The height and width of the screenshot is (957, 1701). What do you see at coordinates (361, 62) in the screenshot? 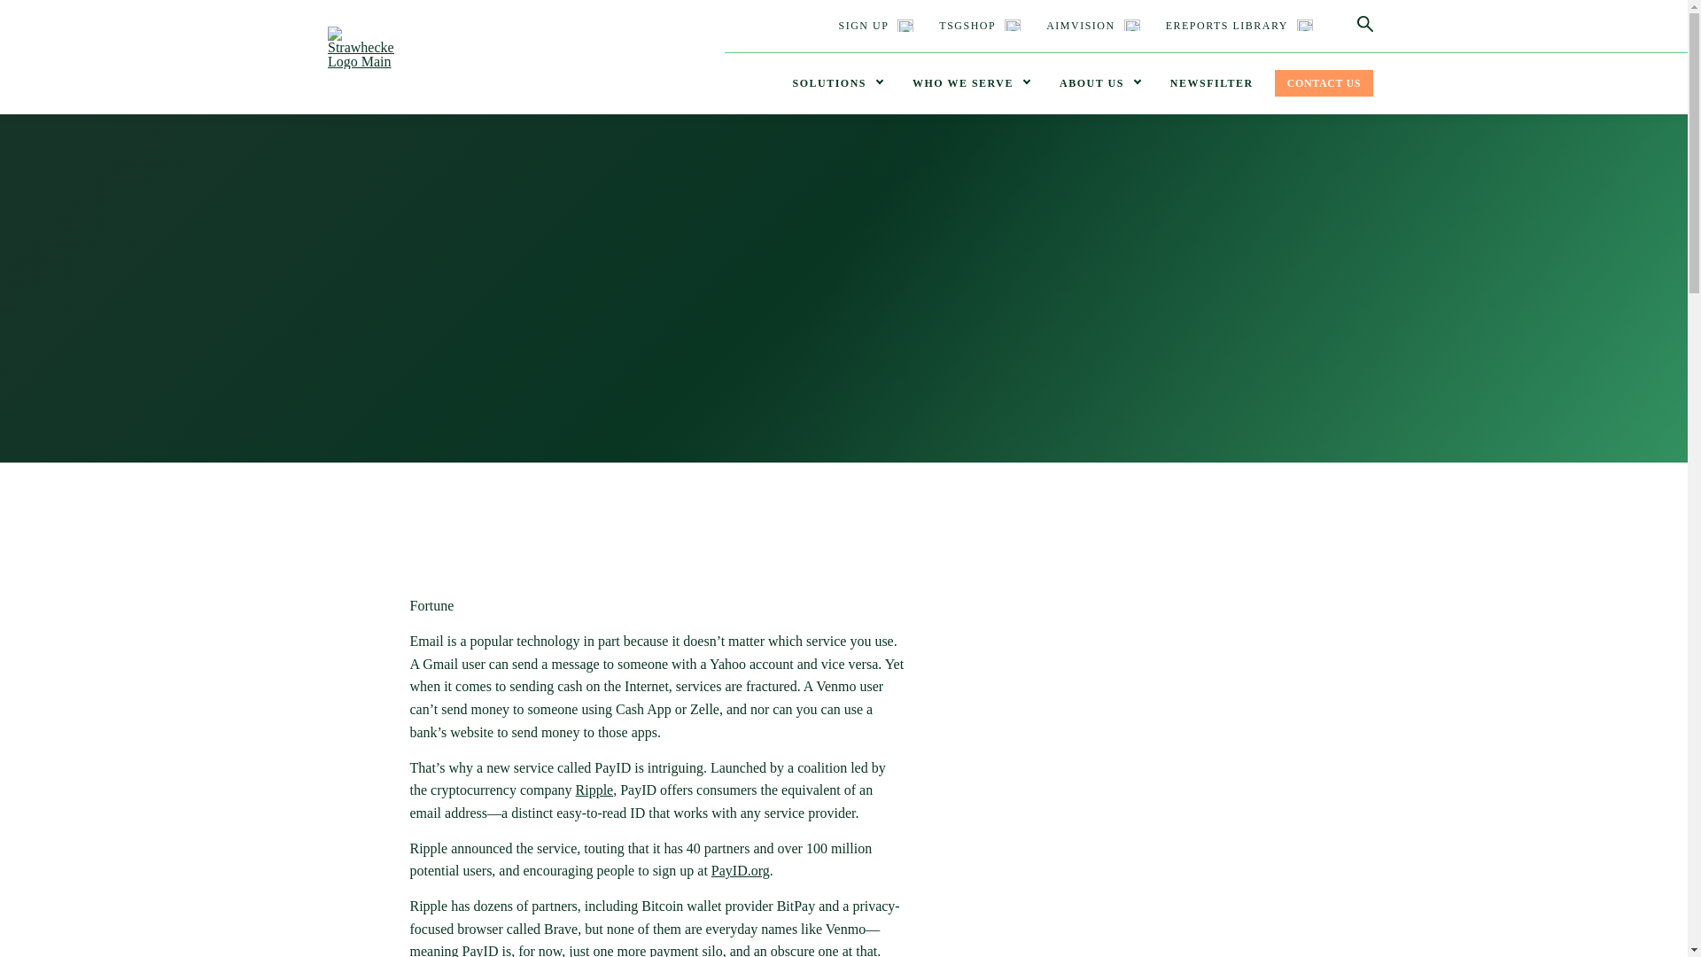
I see `TSG home` at bounding box center [361, 62].